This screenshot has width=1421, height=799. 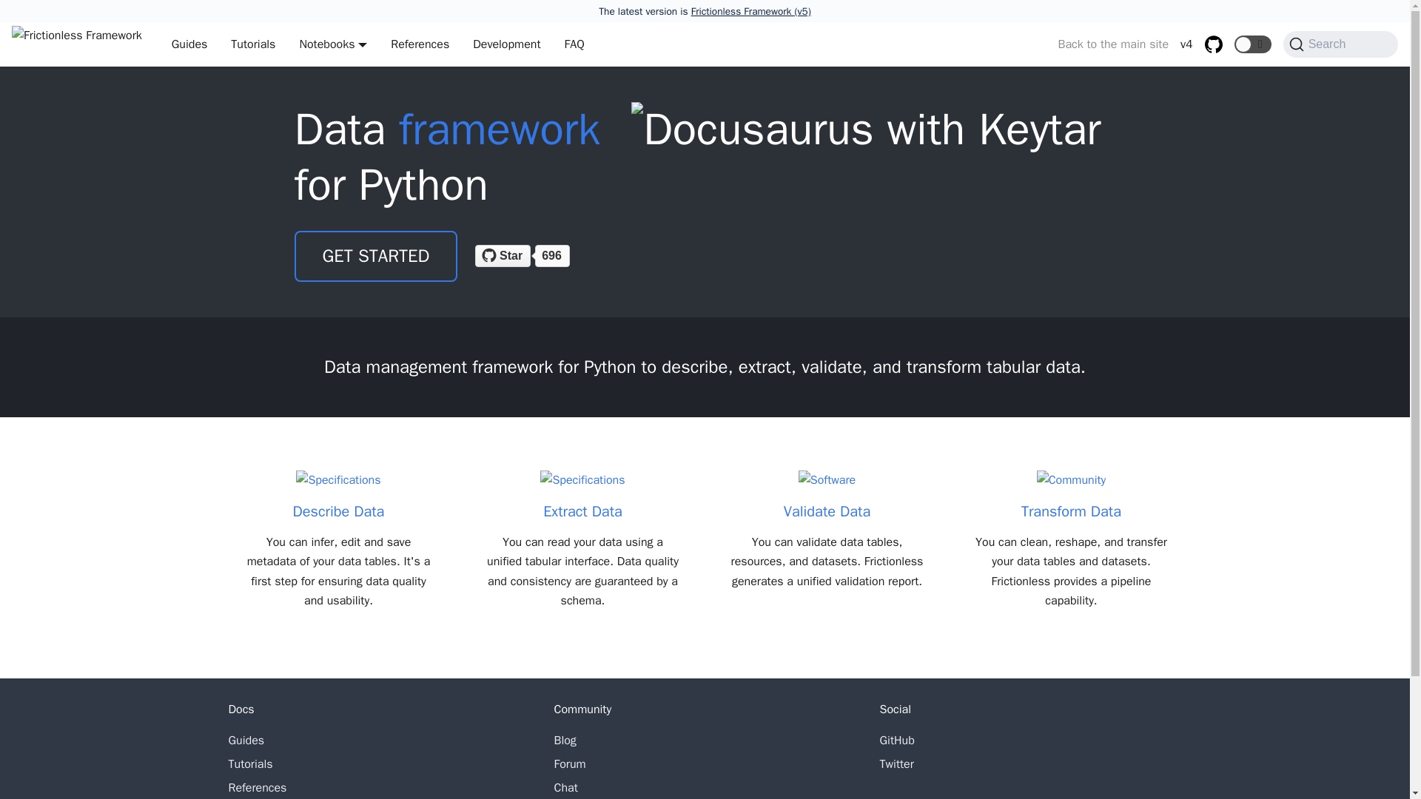 What do you see at coordinates (333, 44) in the screenshot?
I see `Notebooks` at bounding box center [333, 44].